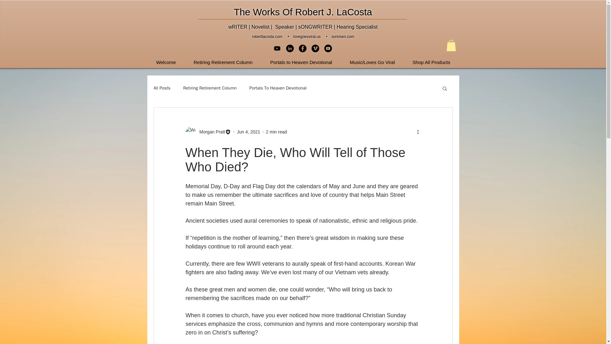  I want to click on Morgan Pratt, so click(210, 132).